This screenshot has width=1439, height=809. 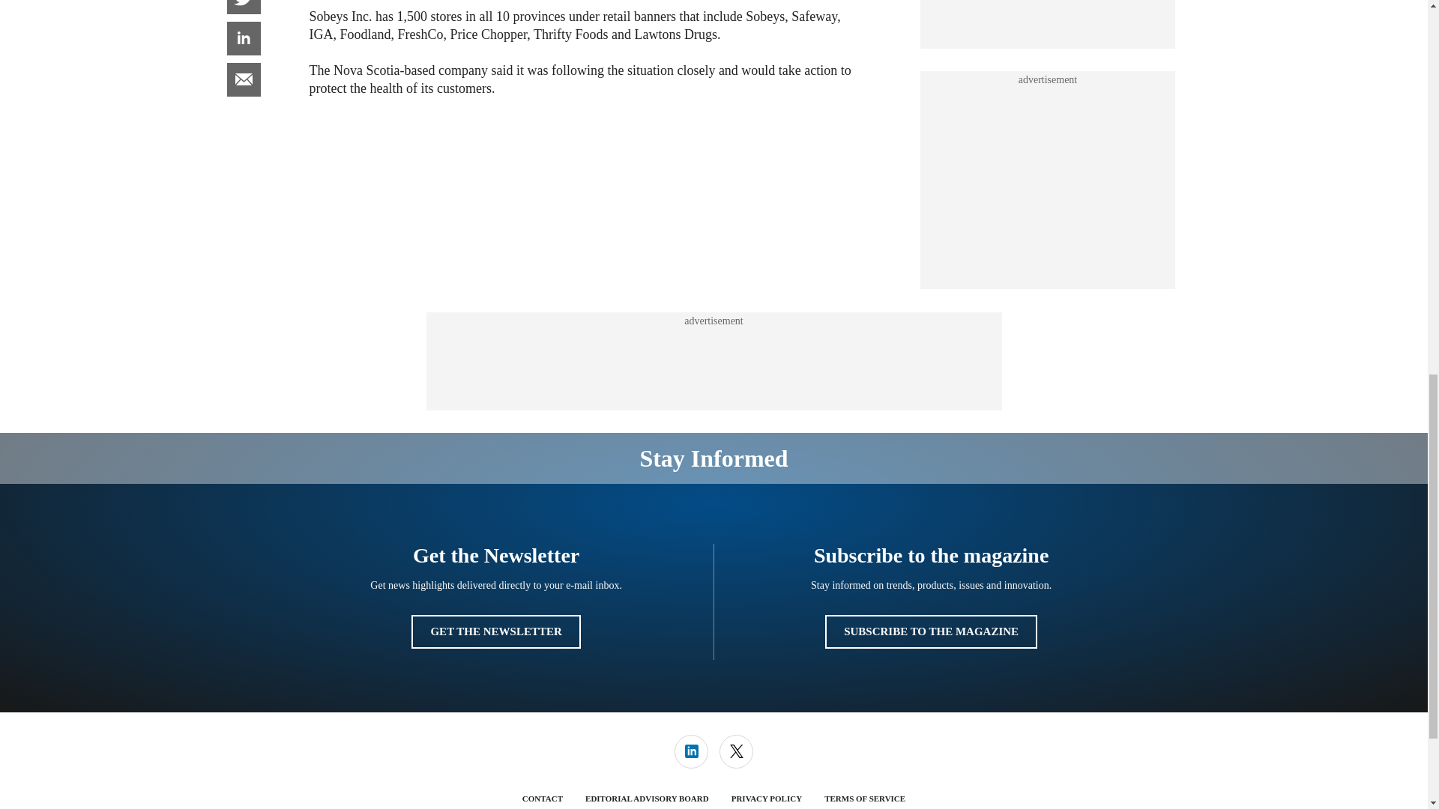 What do you see at coordinates (1048, 16) in the screenshot?
I see `3rd party ad content` at bounding box center [1048, 16].